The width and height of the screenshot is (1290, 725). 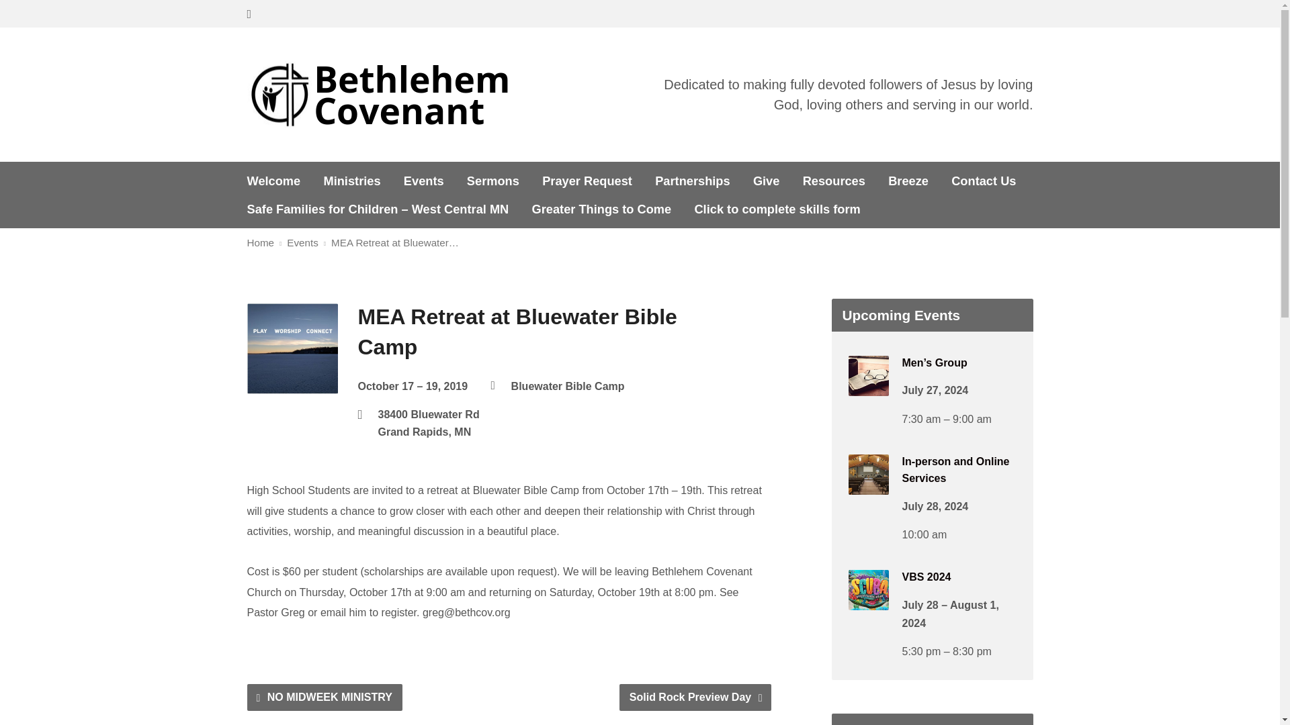 What do you see at coordinates (692, 181) in the screenshot?
I see `Partnerships` at bounding box center [692, 181].